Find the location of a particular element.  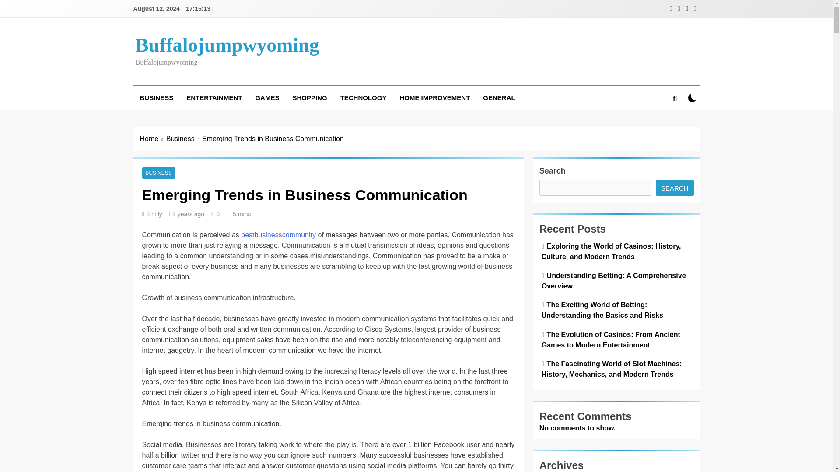

GENERAL is located at coordinates (499, 97).